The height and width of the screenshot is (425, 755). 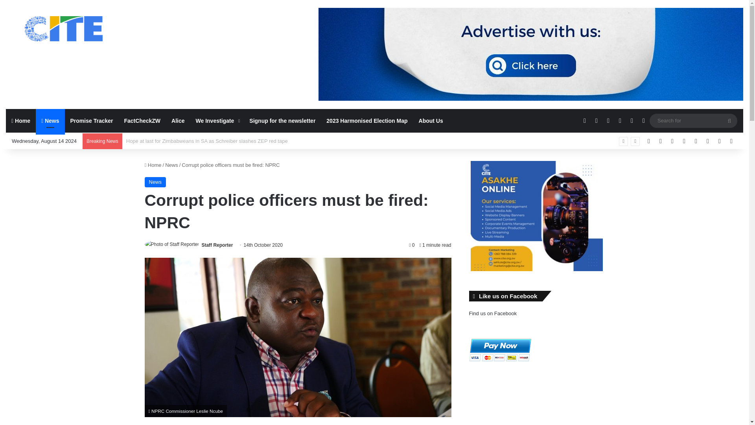 What do you see at coordinates (178, 120) in the screenshot?
I see `Alice` at bounding box center [178, 120].